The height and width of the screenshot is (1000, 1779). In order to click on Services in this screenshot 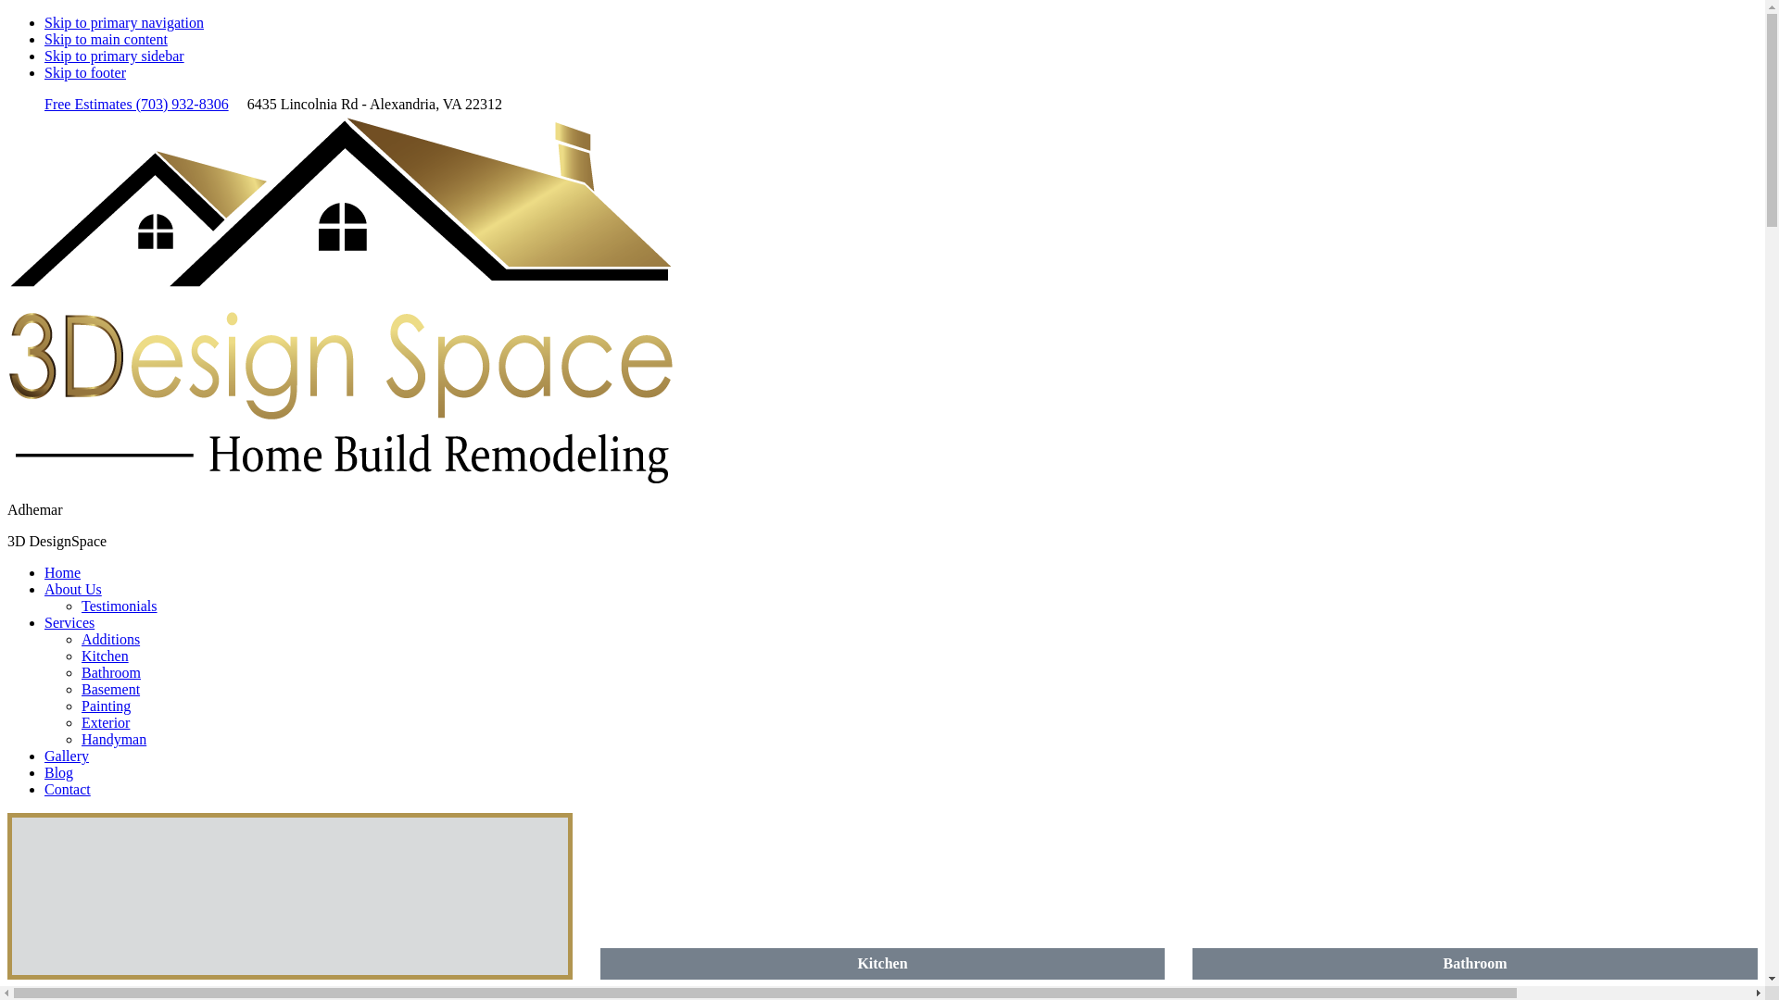, I will do `click(69, 622)`.